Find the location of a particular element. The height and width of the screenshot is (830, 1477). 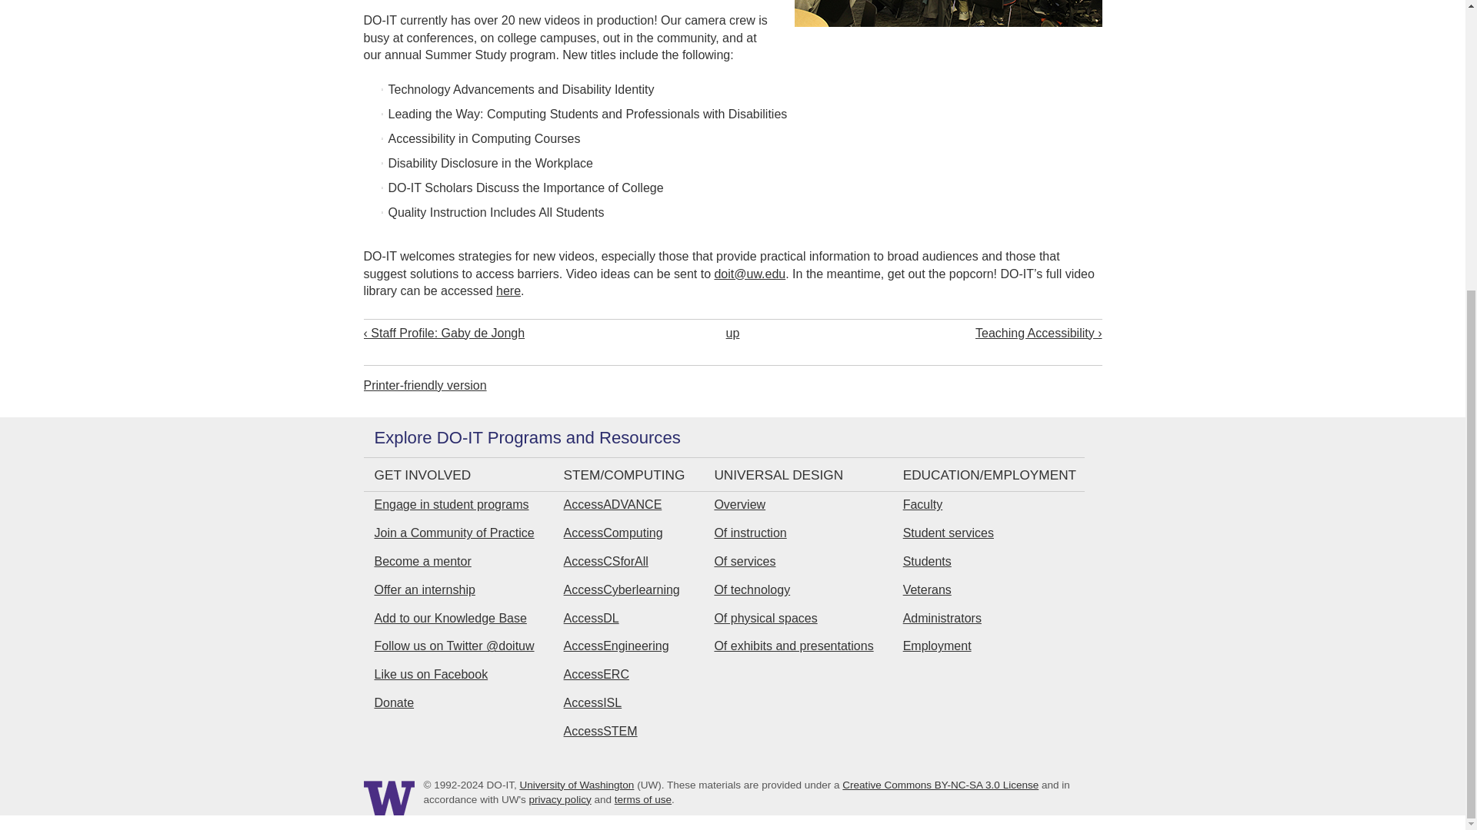

Engage in student programs is located at coordinates (451, 504).